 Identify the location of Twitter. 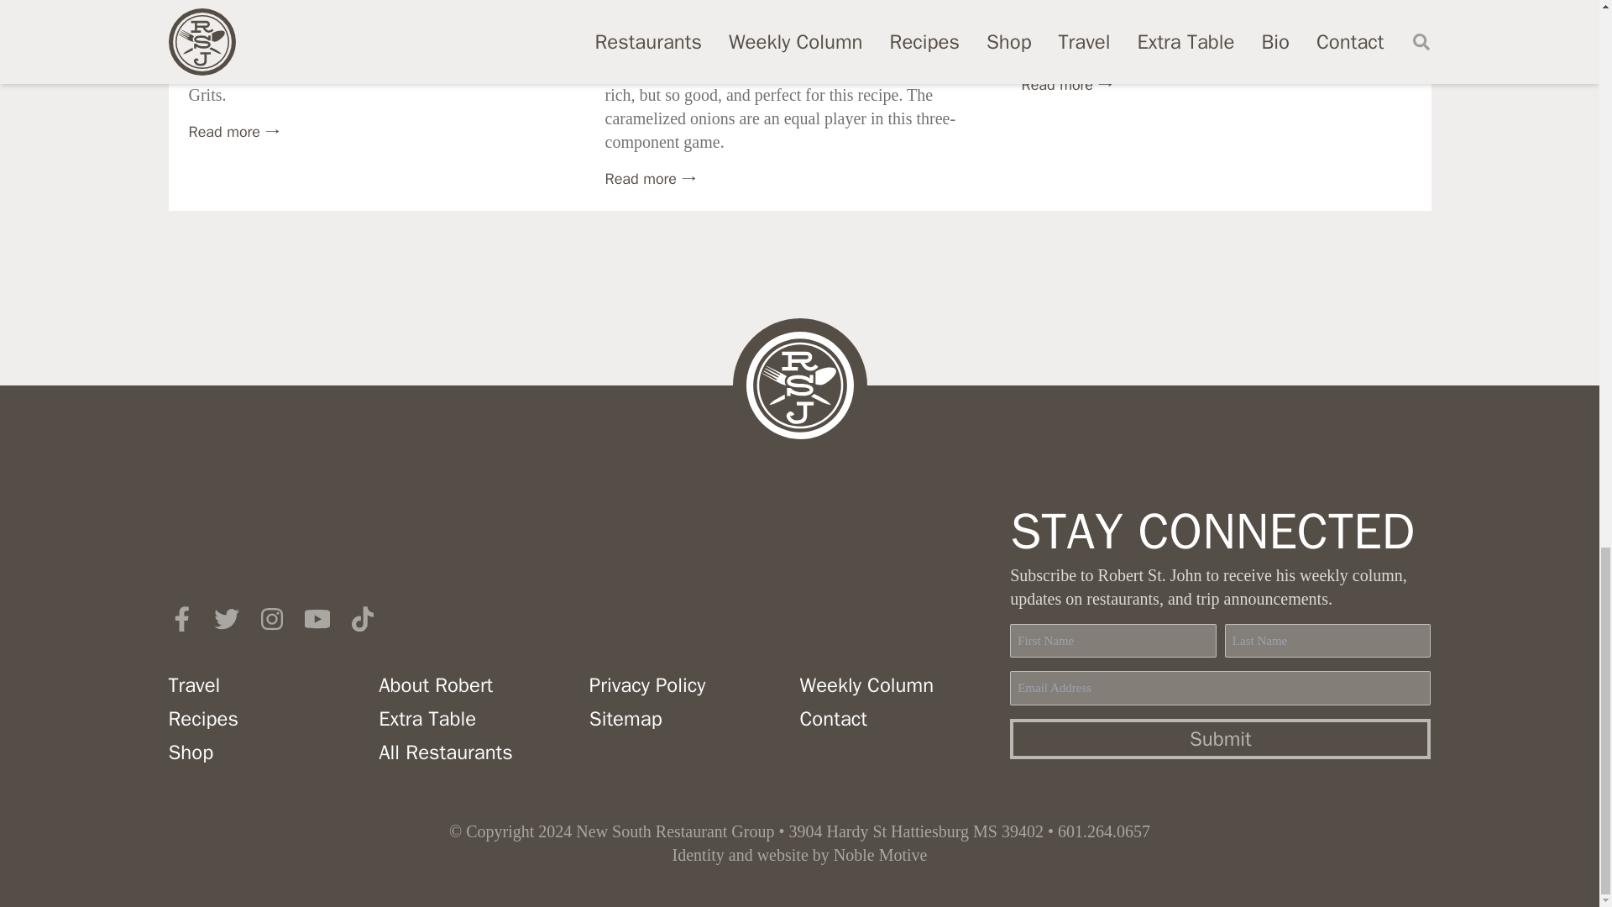
(225, 618).